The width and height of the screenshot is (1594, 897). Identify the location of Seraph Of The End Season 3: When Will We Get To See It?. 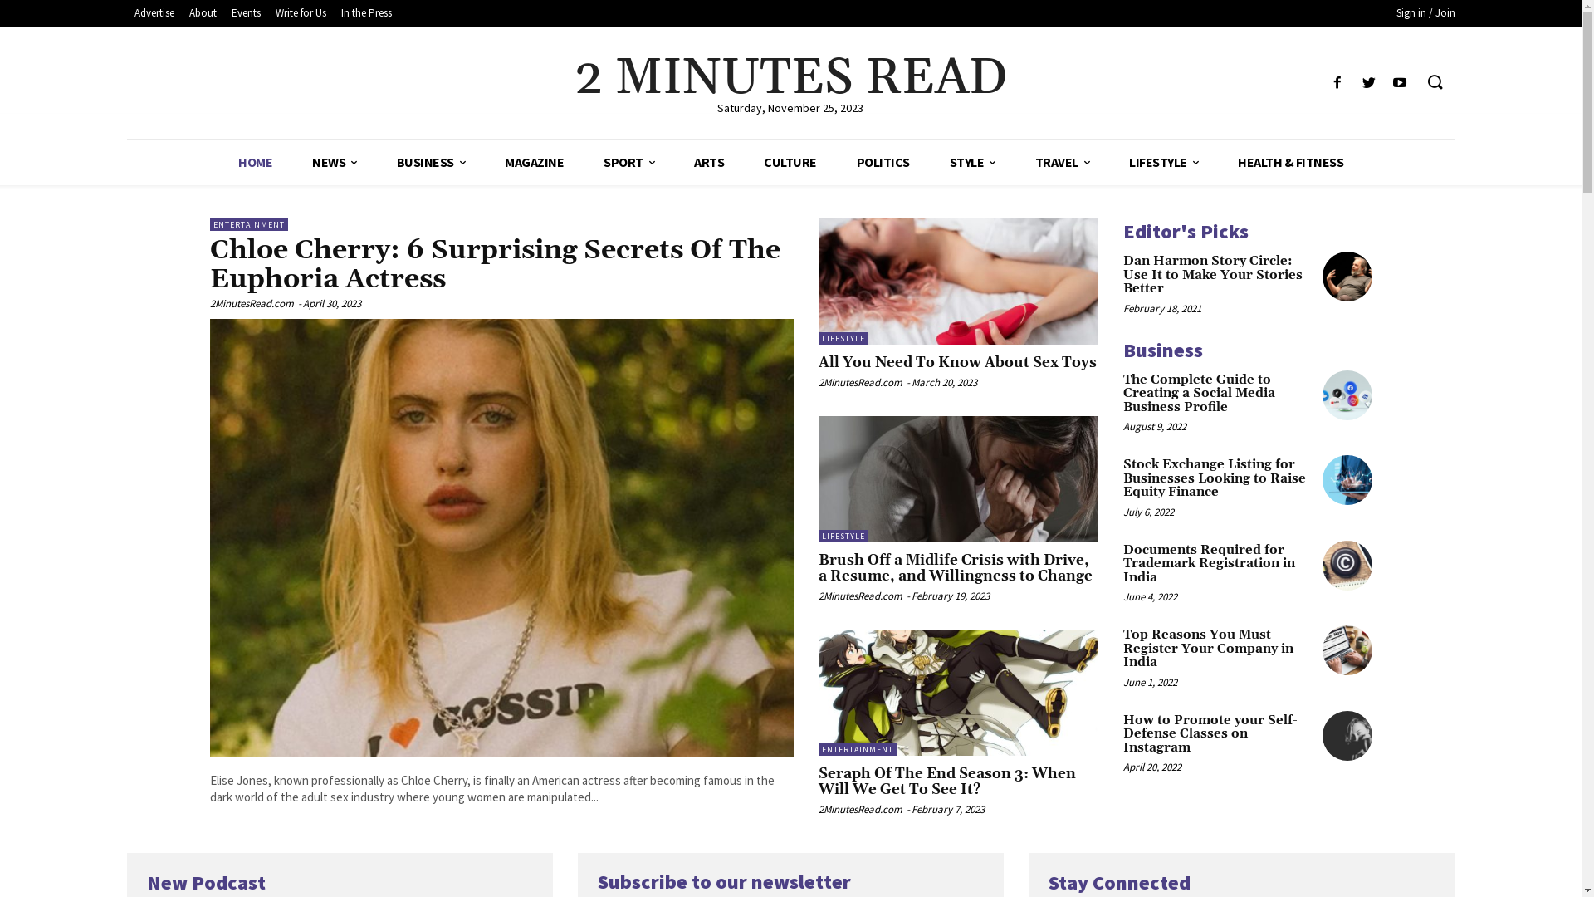
(958, 693).